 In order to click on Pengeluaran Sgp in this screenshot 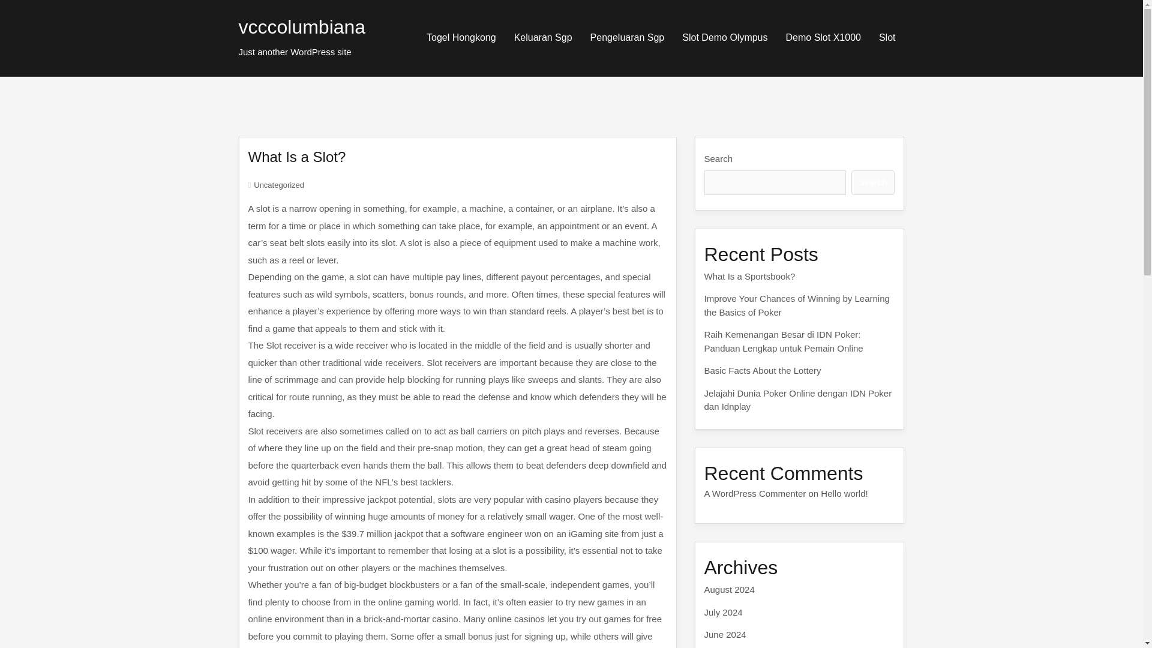, I will do `click(628, 37)`.